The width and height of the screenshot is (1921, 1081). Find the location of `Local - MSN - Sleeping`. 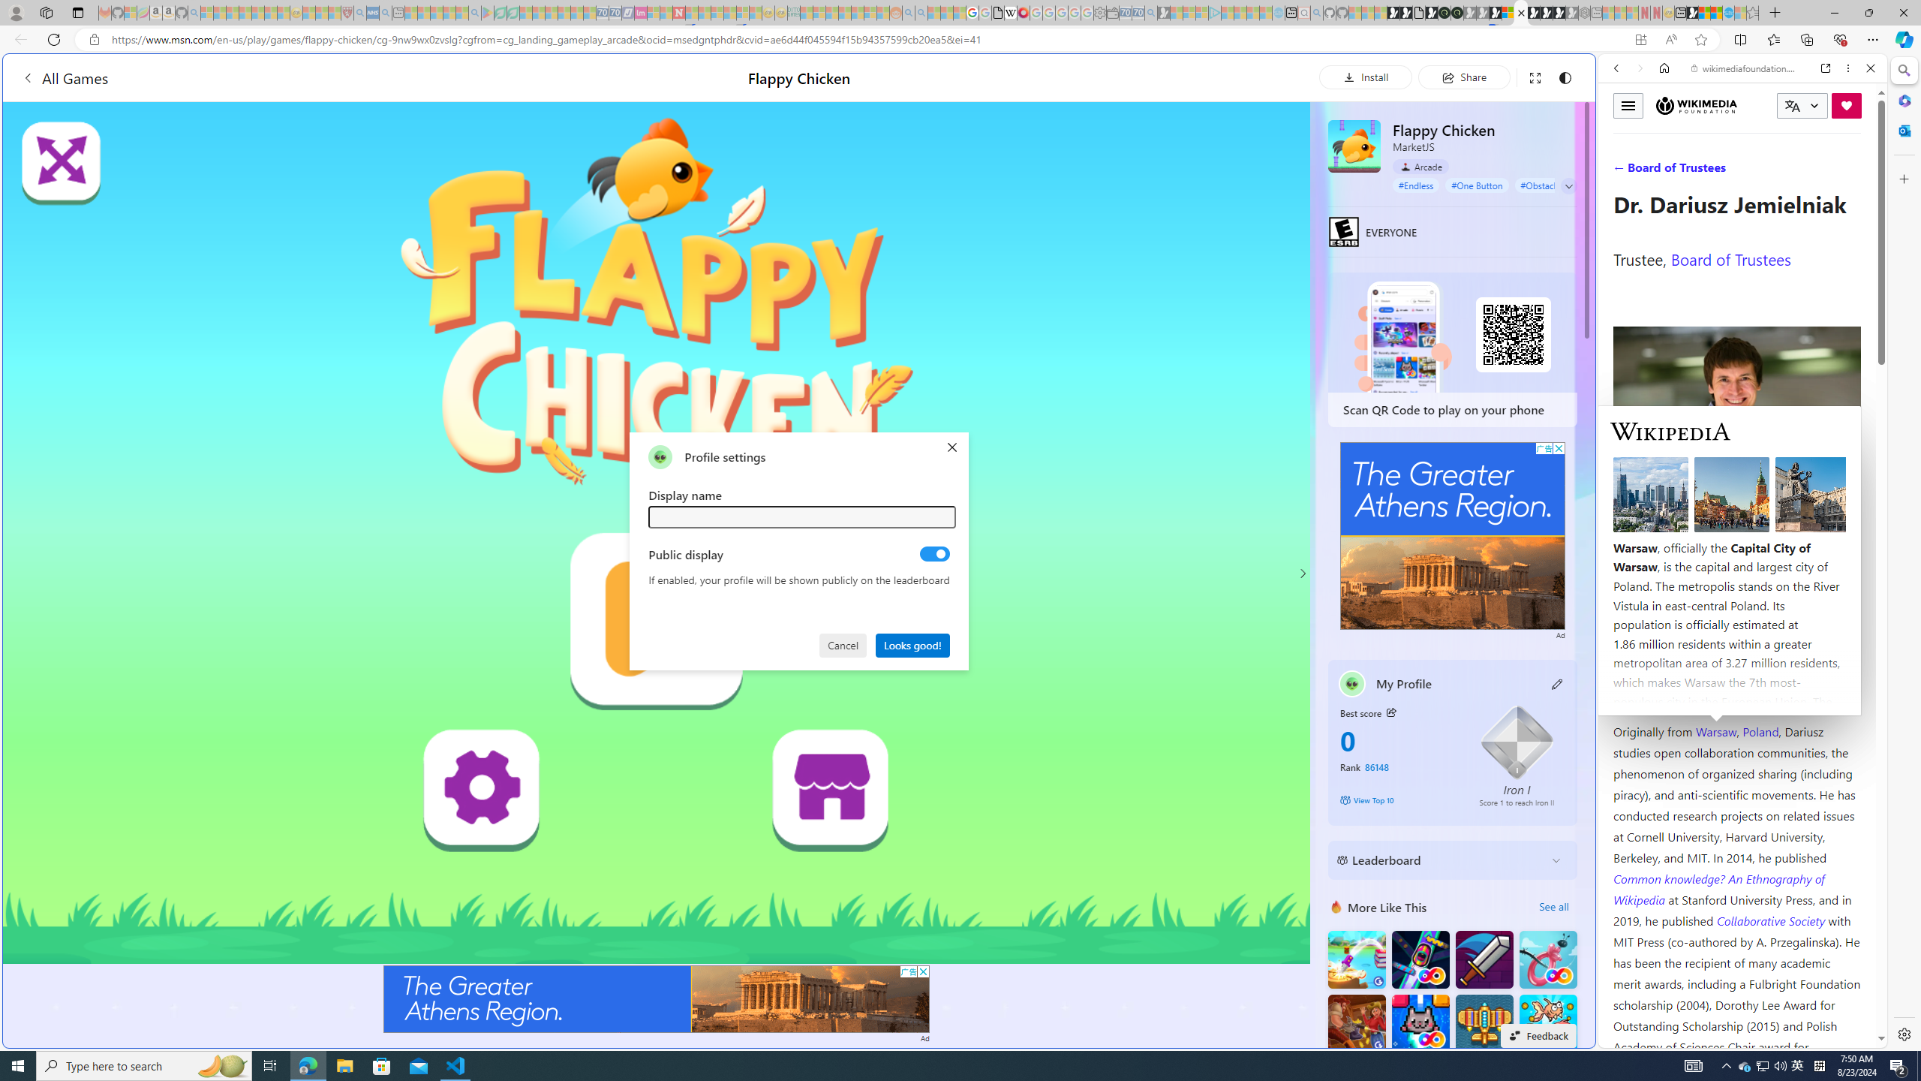

Local - MSN - Sleeping is located at coordinates (335, 13).